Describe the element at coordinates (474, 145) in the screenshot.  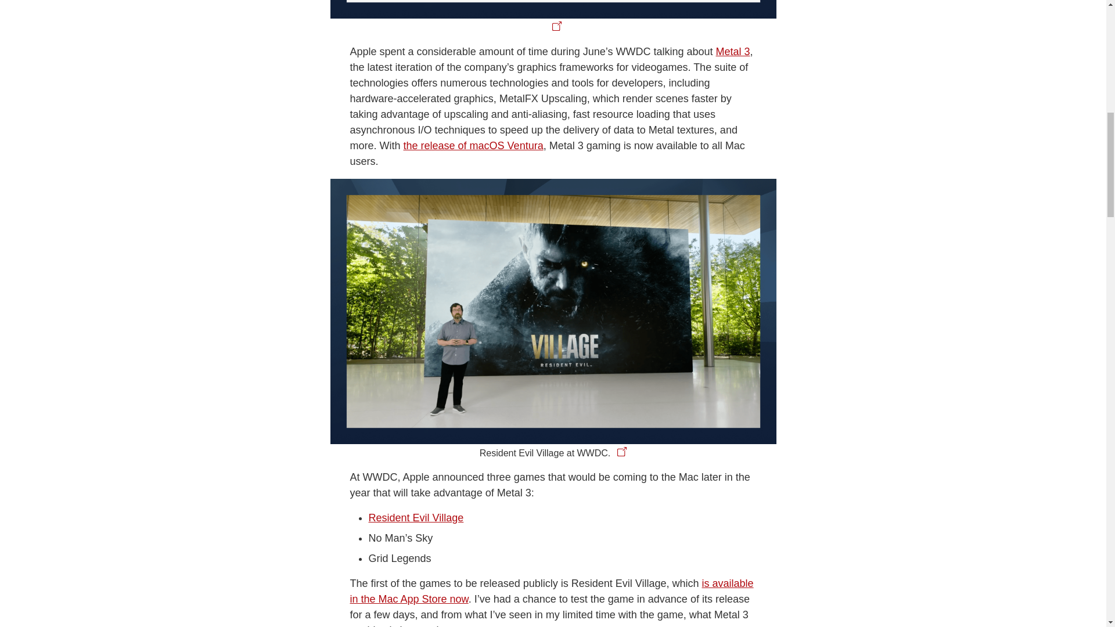
I see `the release of macOS Ventura` at that location.